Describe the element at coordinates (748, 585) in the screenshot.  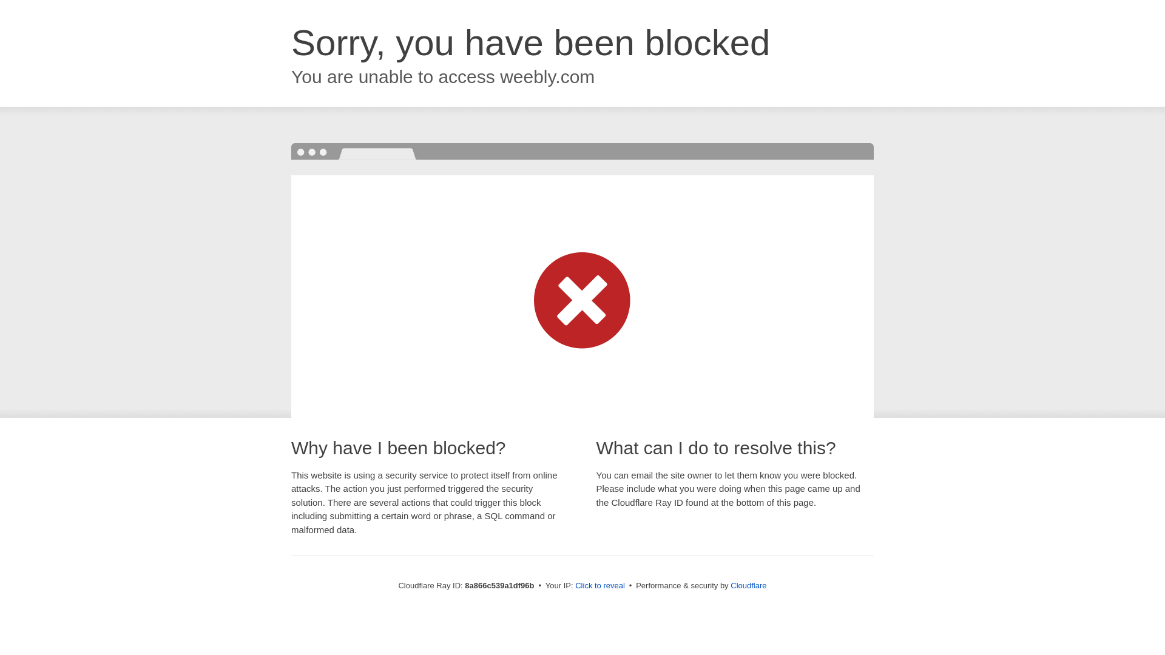
I see `Cloudflare` at that location.